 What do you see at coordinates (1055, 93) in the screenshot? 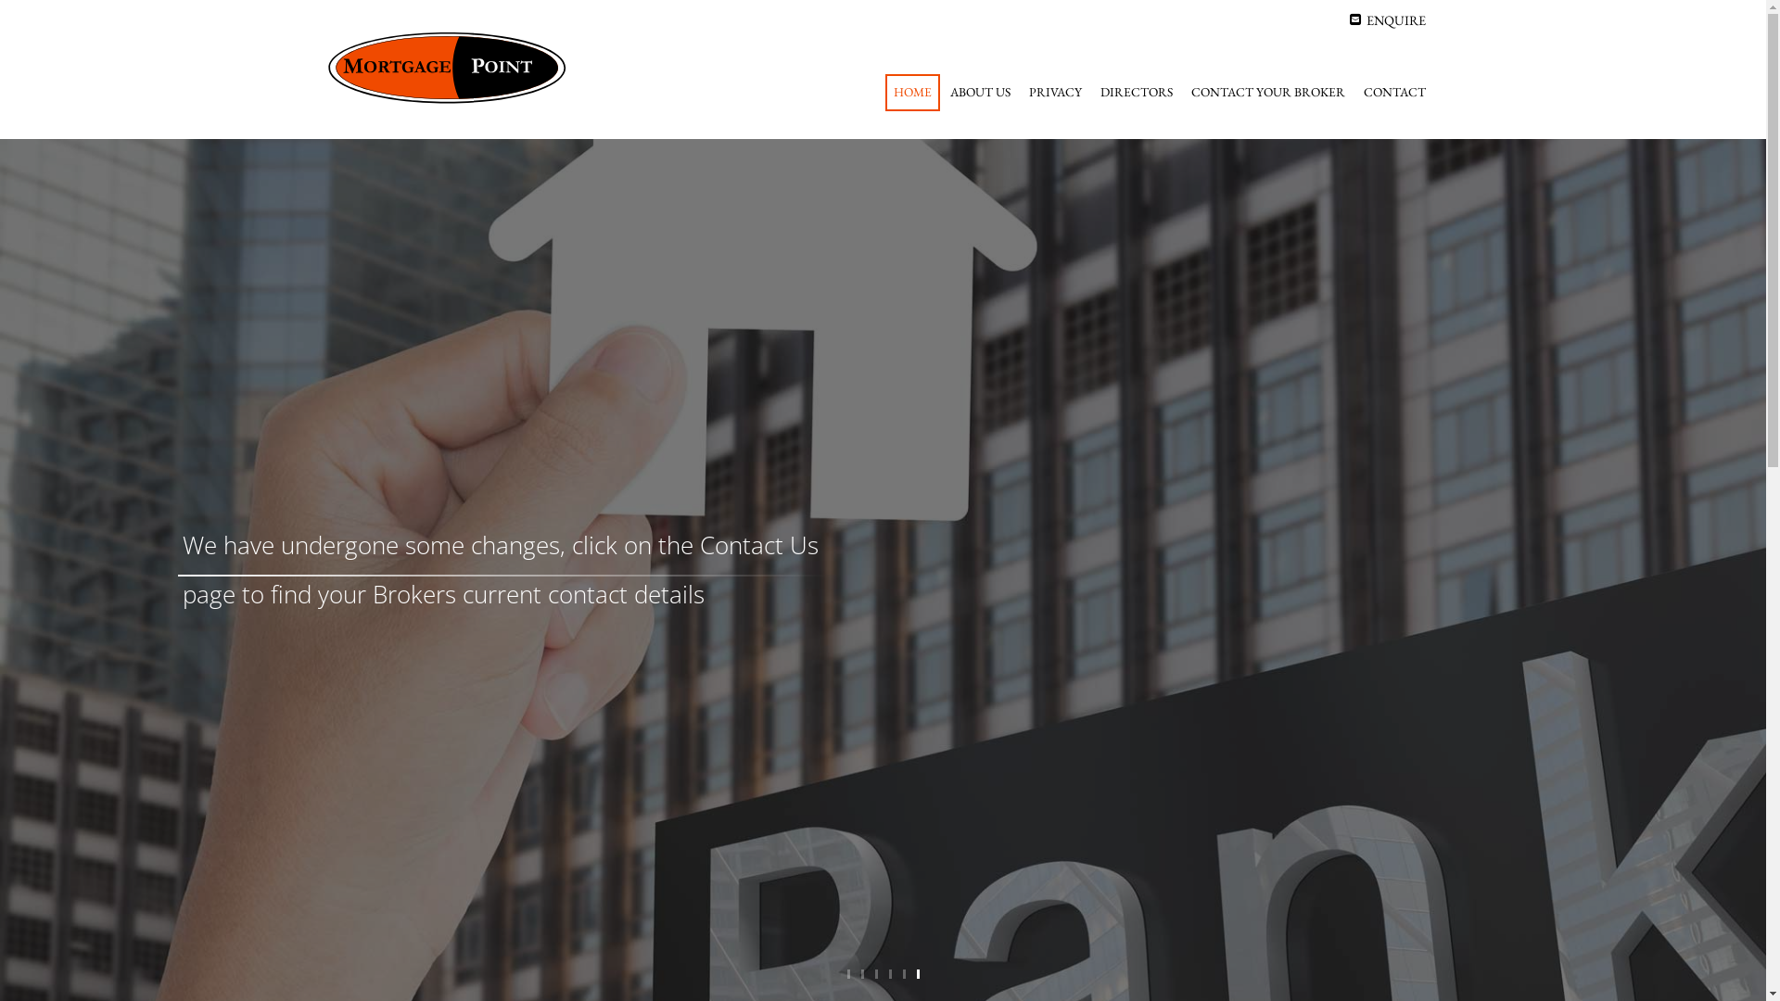
I see `PRIVACY` at bounding box center [1055, 93].